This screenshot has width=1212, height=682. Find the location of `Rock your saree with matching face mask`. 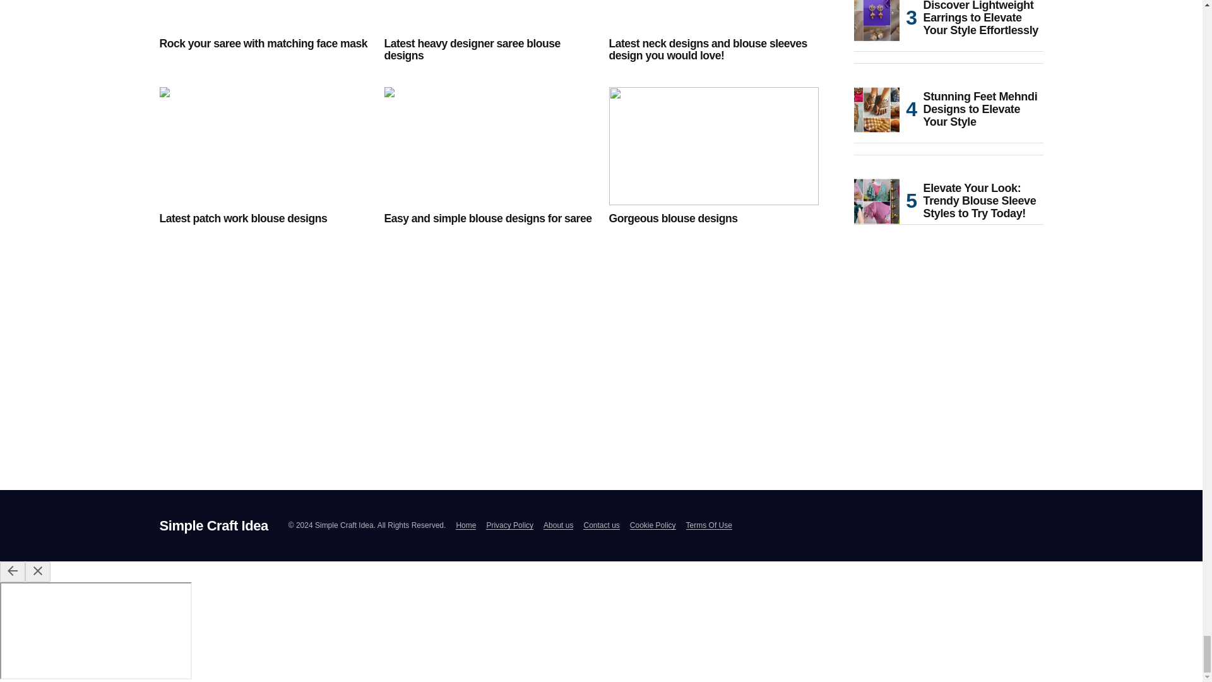

Rock your saree with matching face mask is located at coordinates (263, 15).